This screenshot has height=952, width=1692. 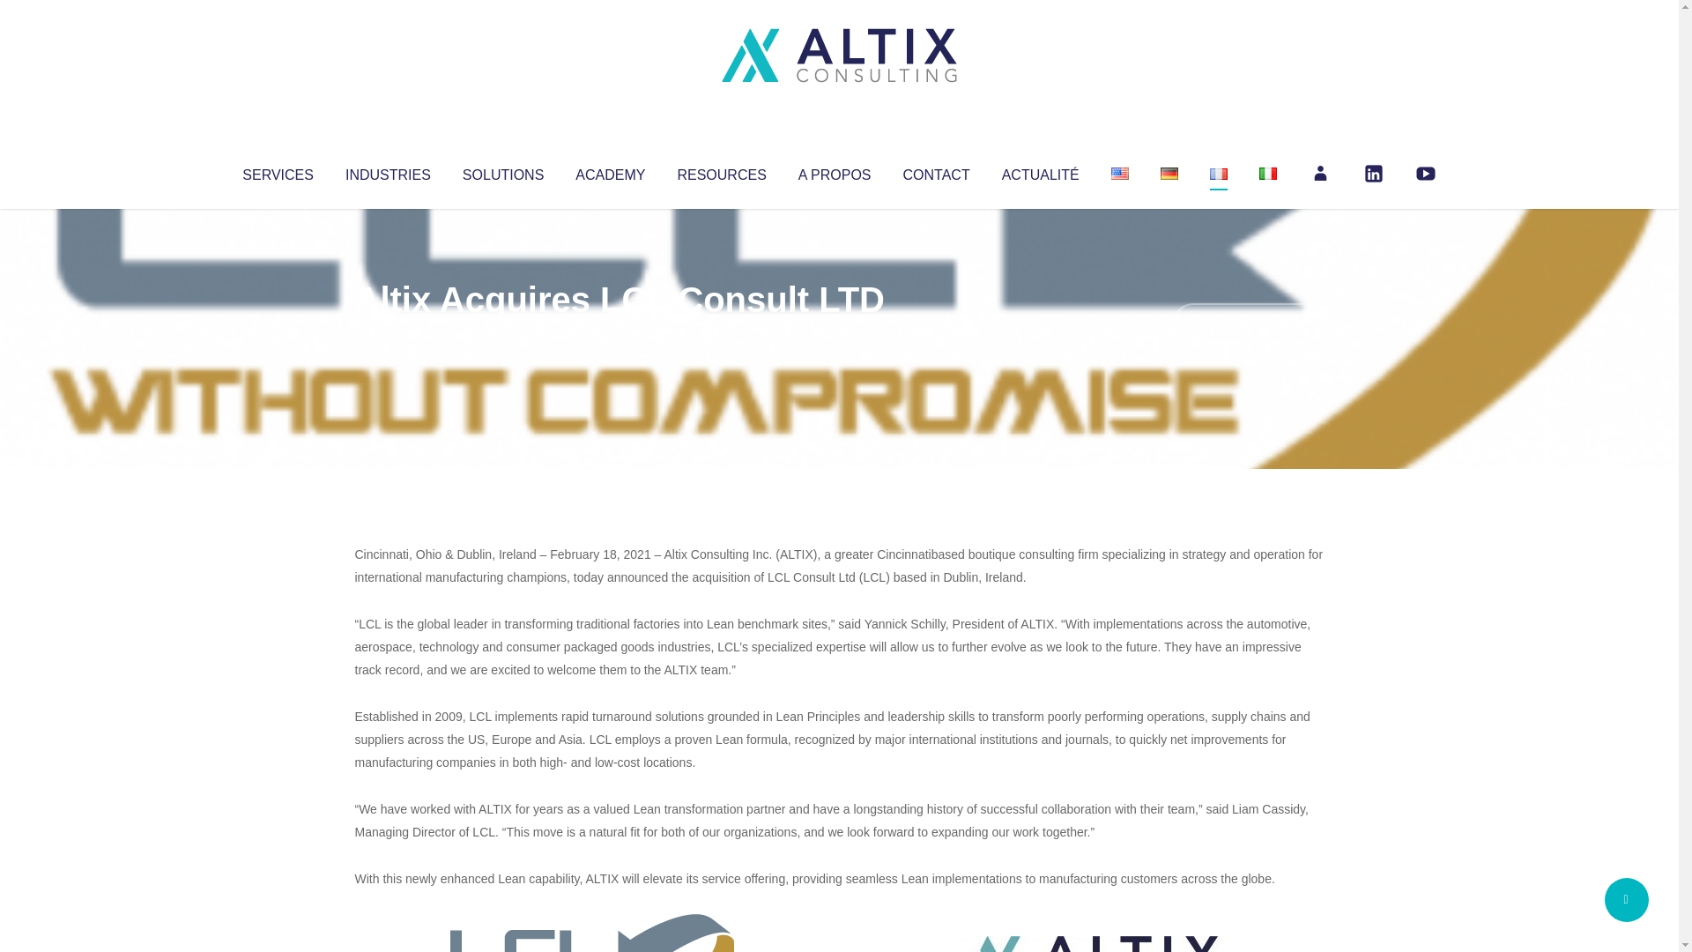 I want to click on RESOURCES, so click(x=721, y=171).